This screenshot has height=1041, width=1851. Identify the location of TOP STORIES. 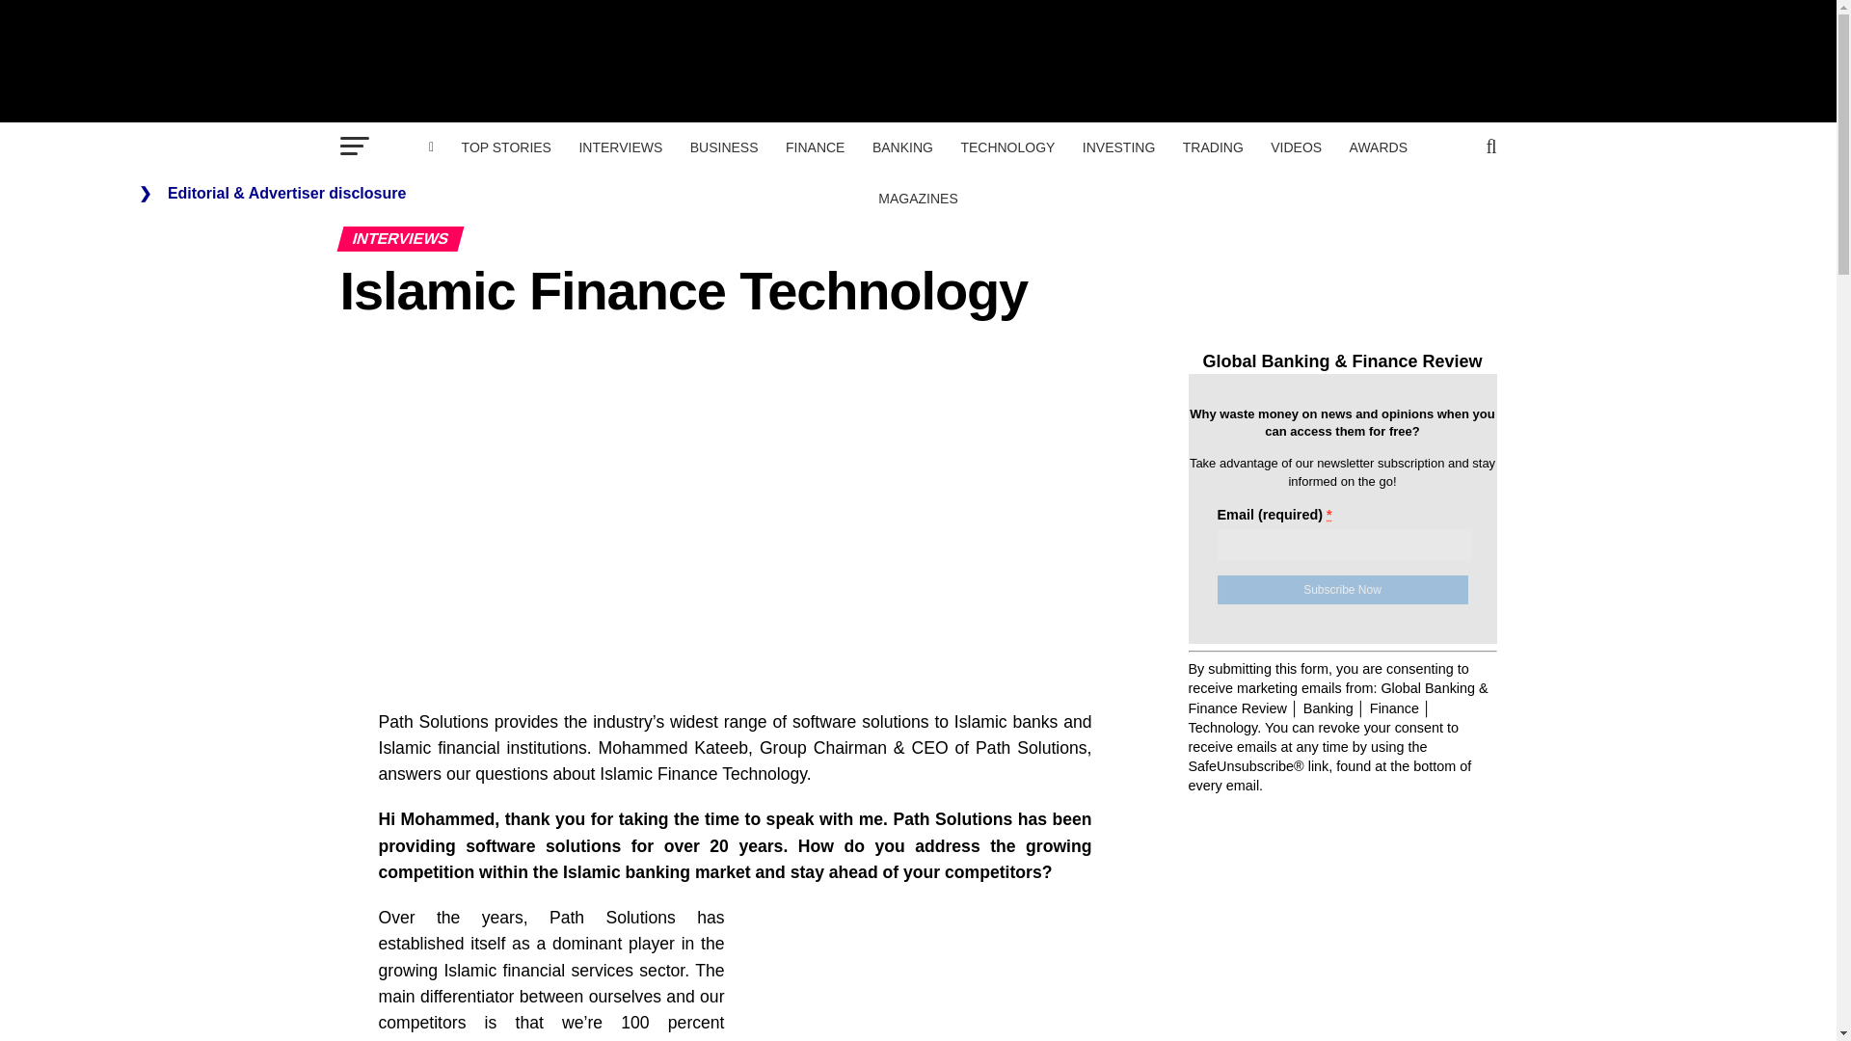
(505, 147).